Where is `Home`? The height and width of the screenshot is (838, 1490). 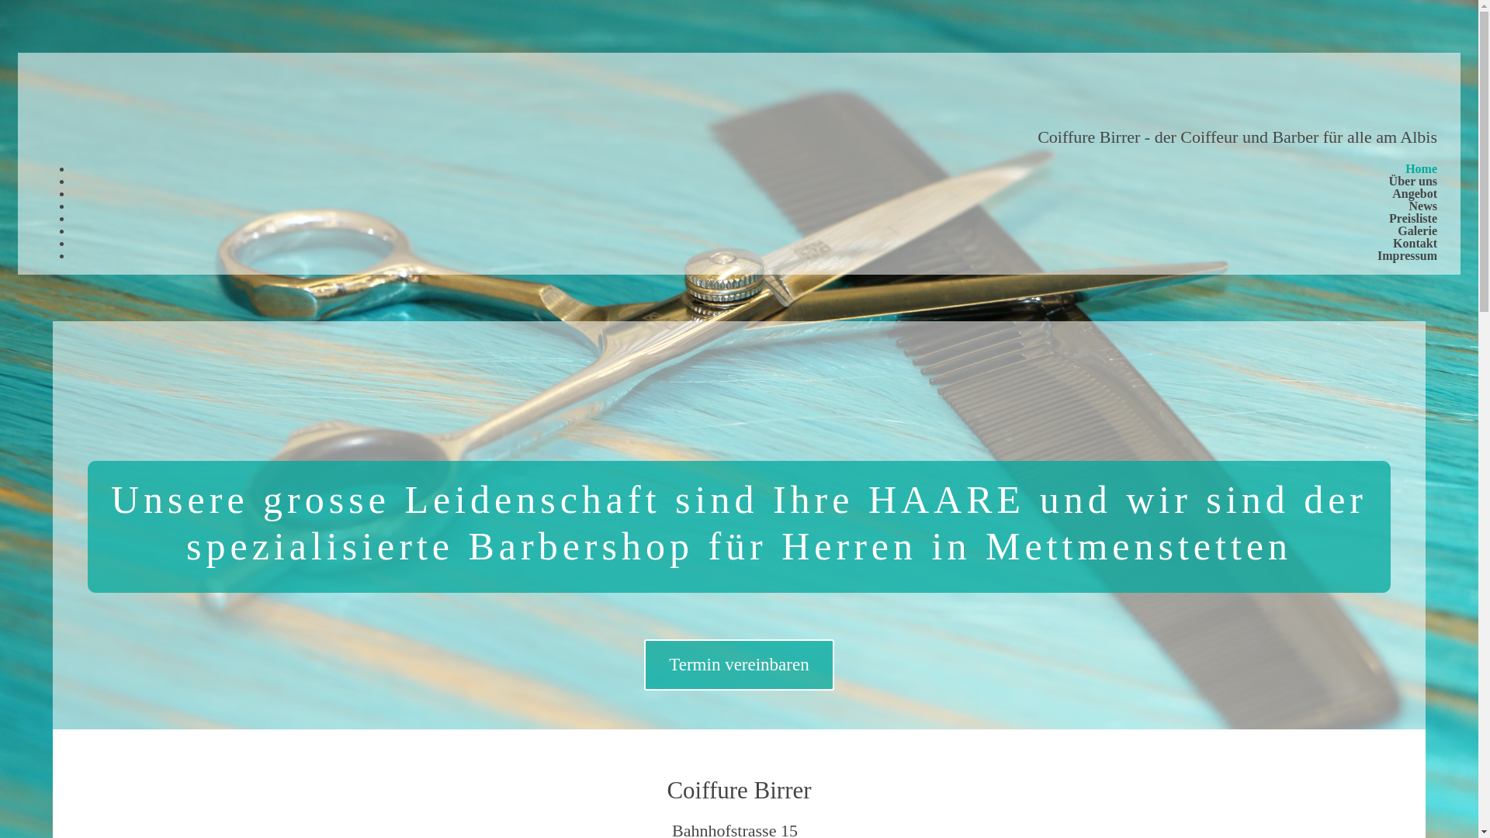 Home is located at coordinates (1422, 164).